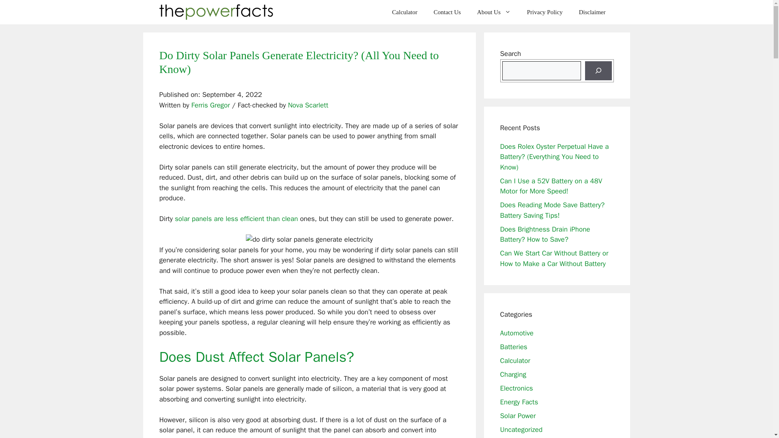  I want to click on Privacy Policy, so click(544, 12).